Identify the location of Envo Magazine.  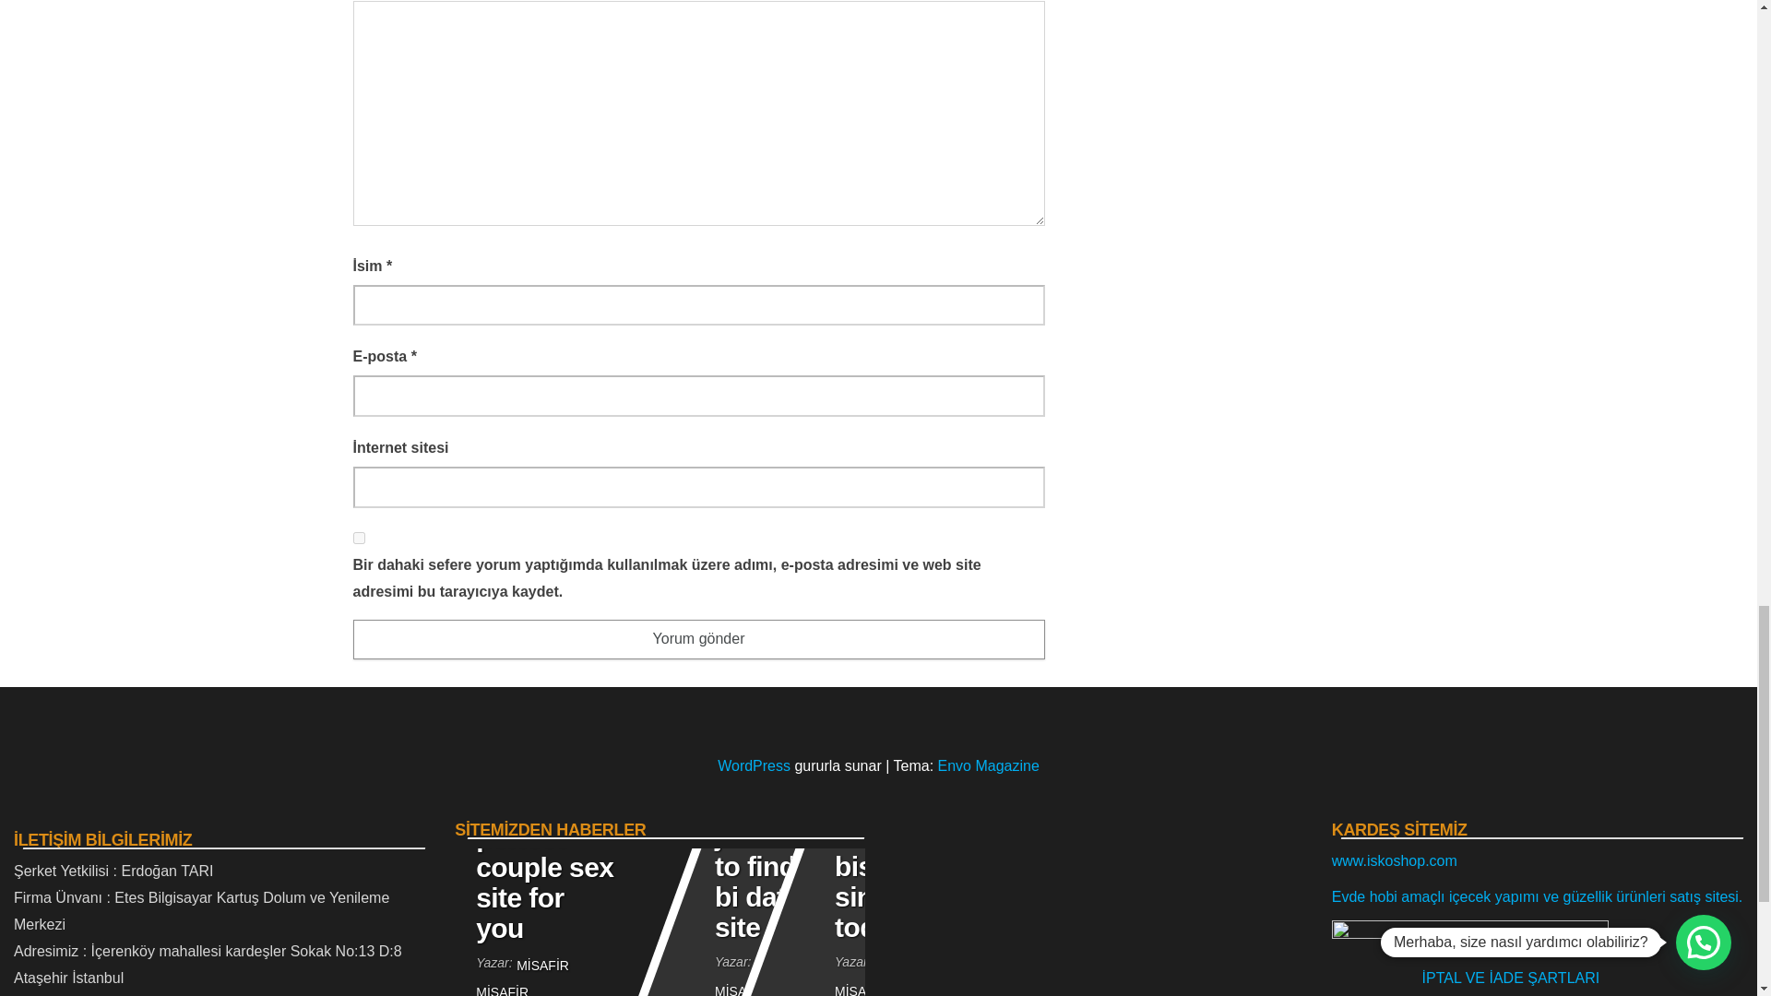
(989, 765).